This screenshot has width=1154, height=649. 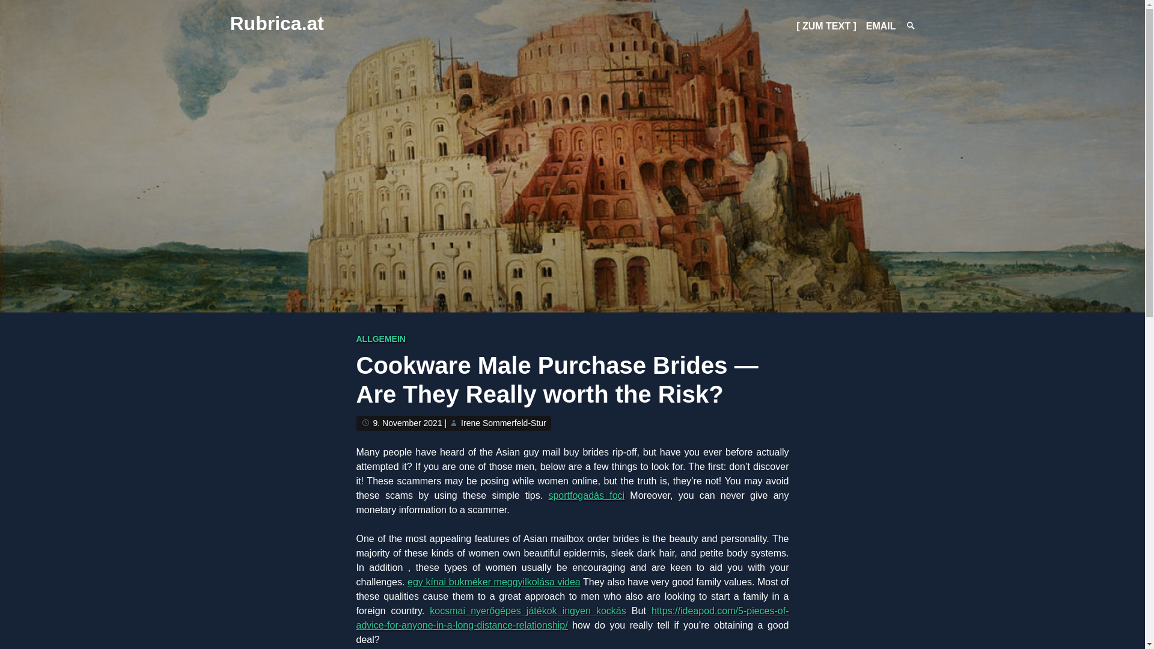 I want to click on EMAIL, so click(x=881, y=25).